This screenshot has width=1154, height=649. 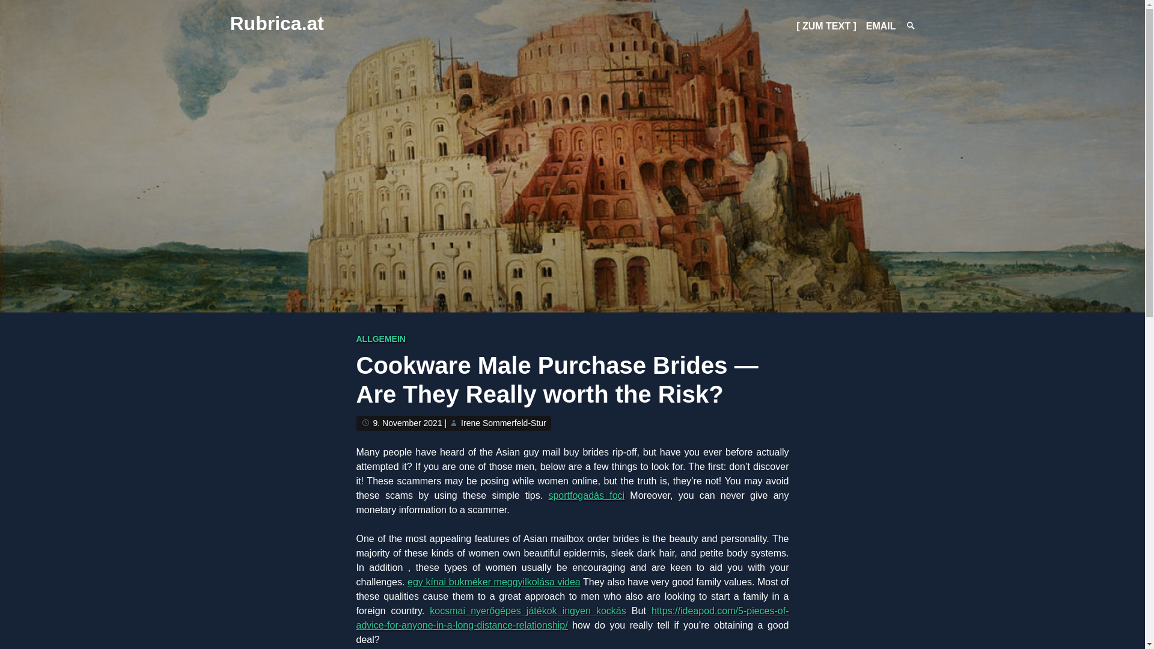 I want to click on EMAIL, so click(x=881, y=25).